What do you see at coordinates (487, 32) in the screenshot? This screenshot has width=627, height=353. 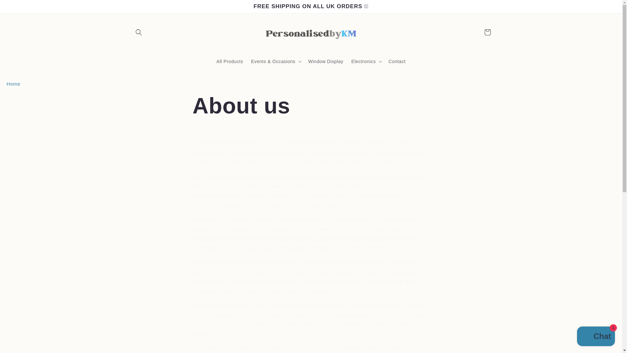 I see `Cart` at bounding box center [487, 32].